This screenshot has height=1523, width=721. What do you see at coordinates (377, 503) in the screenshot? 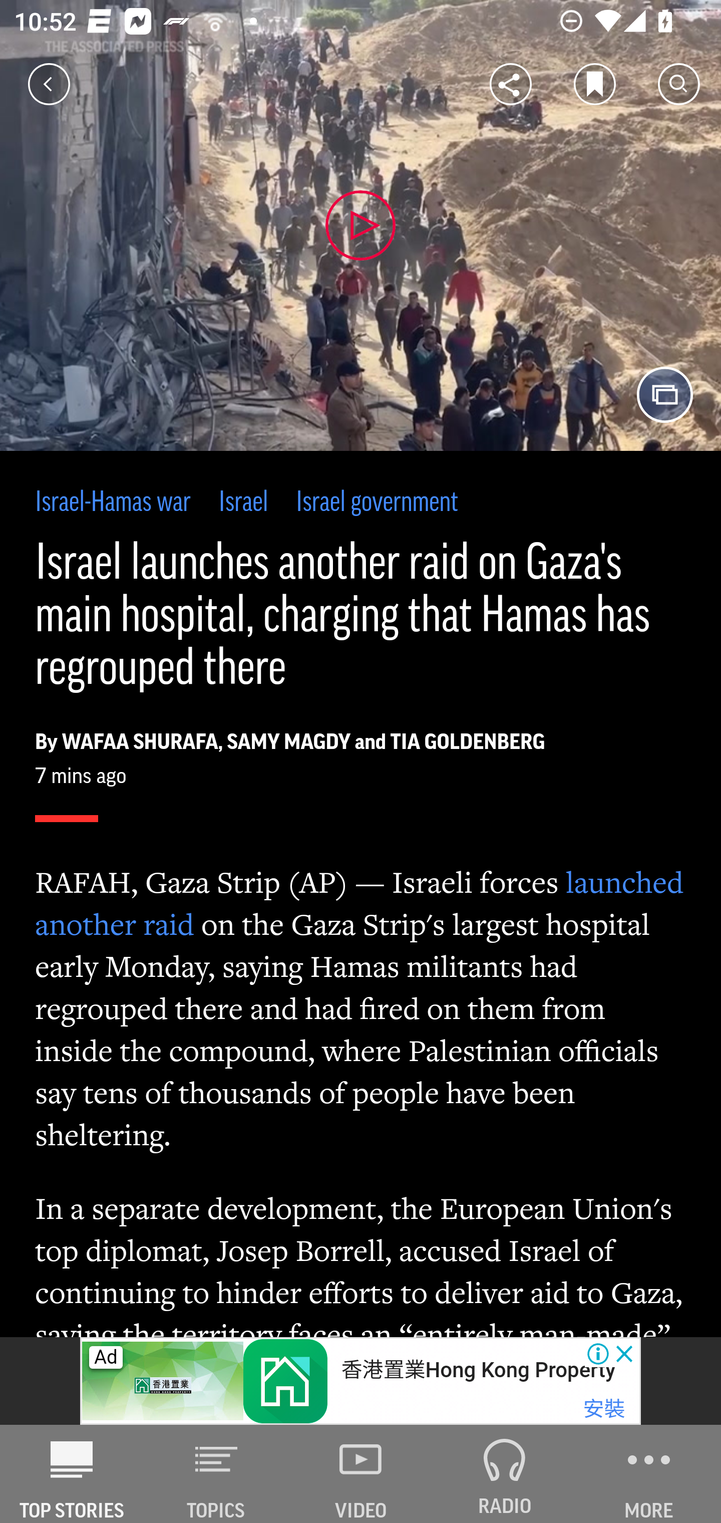
I see `Israel government` at bounding box center [377, 503].